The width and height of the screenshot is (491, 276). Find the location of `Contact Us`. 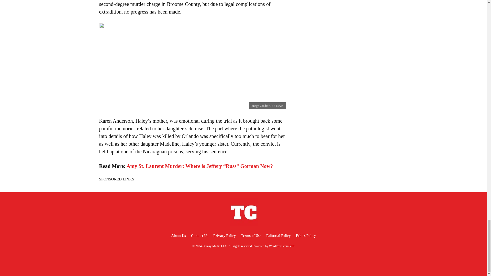

Contact Us is located at coordinates (200, 236).